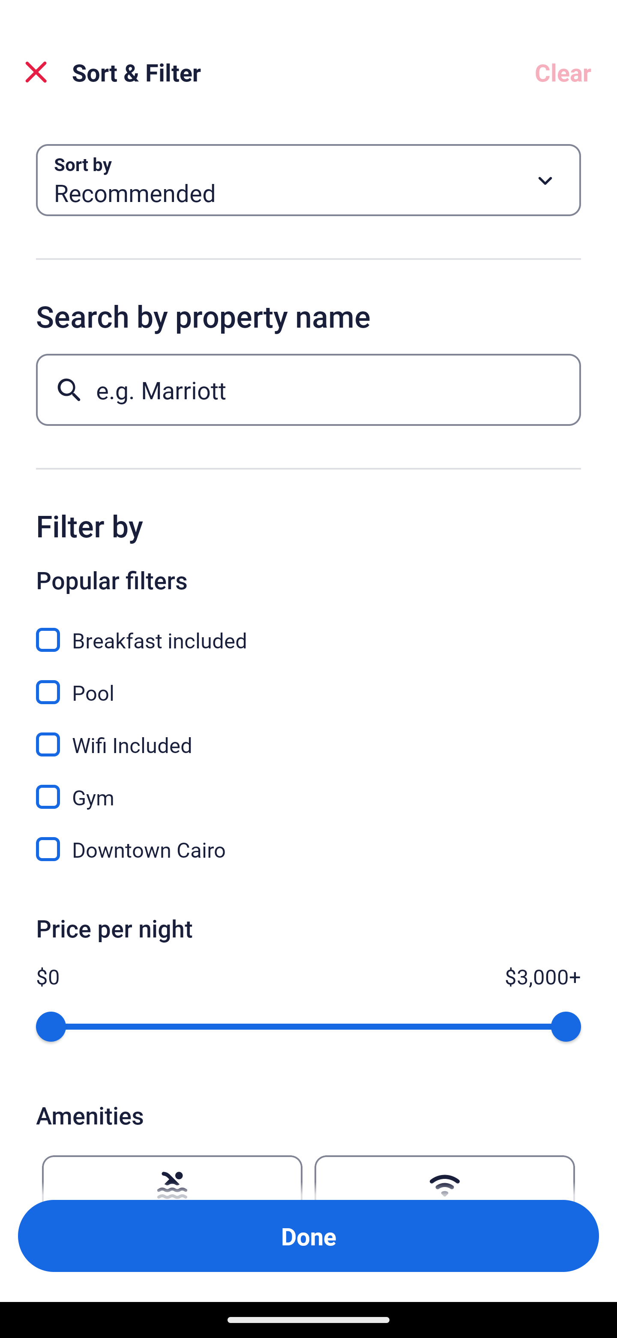  I want to click on e.g. Marriott Button, so click(308, 389).